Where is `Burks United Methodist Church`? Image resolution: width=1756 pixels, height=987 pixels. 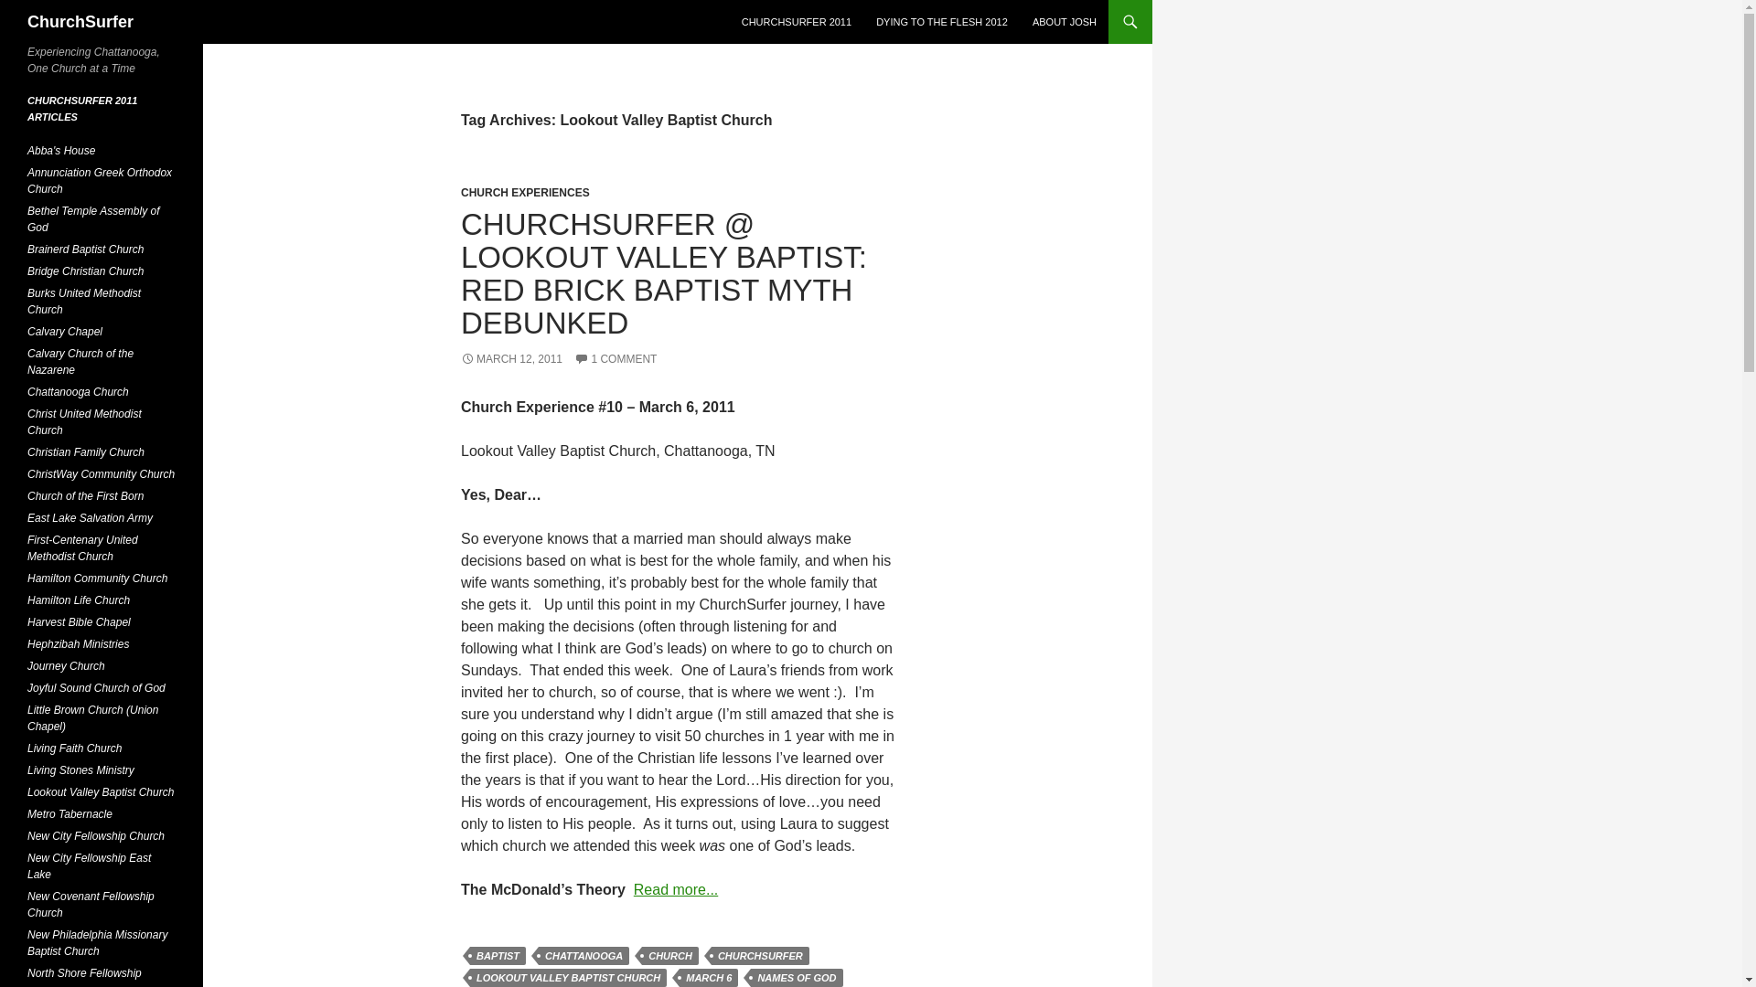
Burks United Methodist Church is located at coordinates (84, 302).